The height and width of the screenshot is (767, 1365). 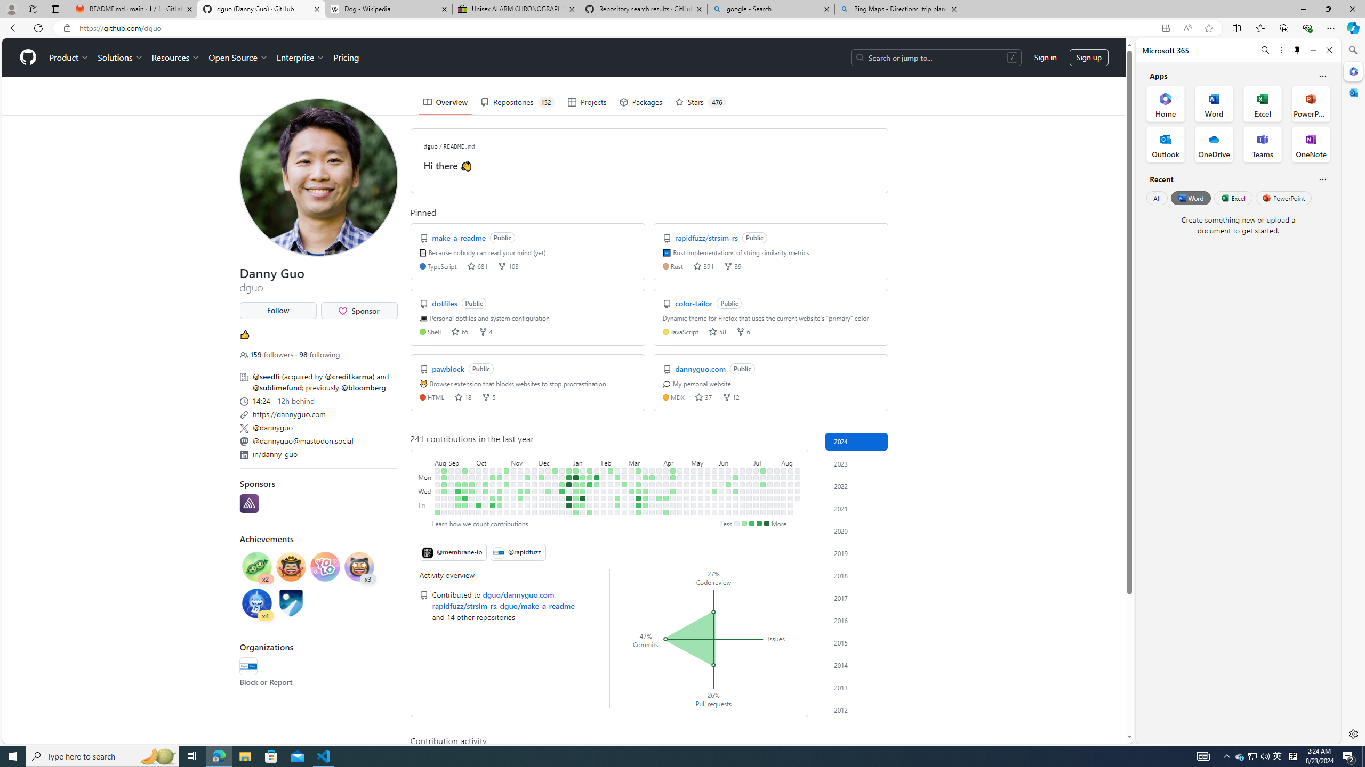 What do you see at coordinates (514, 512) in the screenshot?
I see `No contributions on November 11th.` at bounding box center [514, 512].